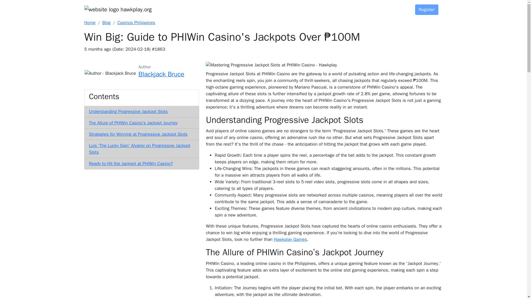 The width and height of the screenshot is (531, 299). Describe the element at coordinates (427, 9) in the screenshot. I see `Register` at that location.